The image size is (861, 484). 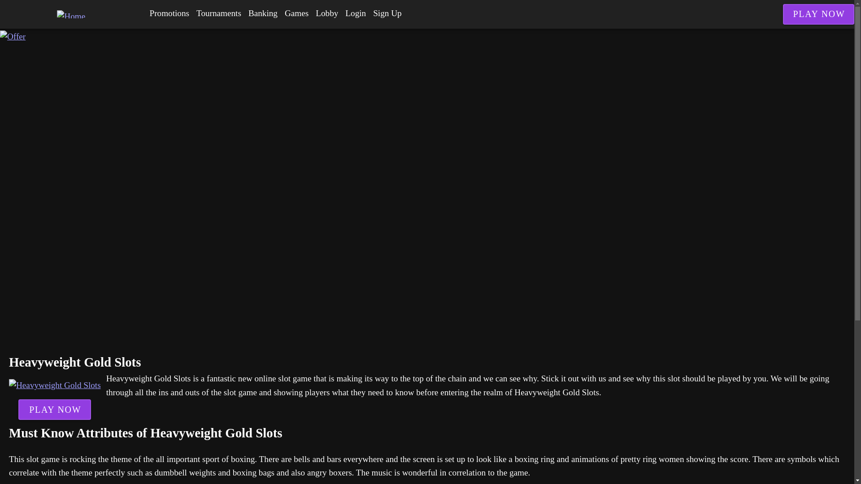 I want to click on Games, so click(x=296, y=13).